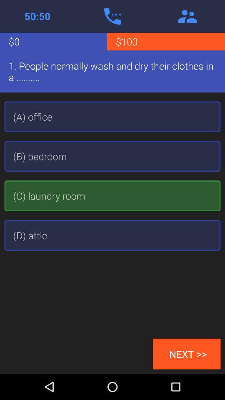 The height and width of the screenshot is (400, 225). Describe the element at coordinates (112, 16) in the screenshot. I see `open phone` at that location.